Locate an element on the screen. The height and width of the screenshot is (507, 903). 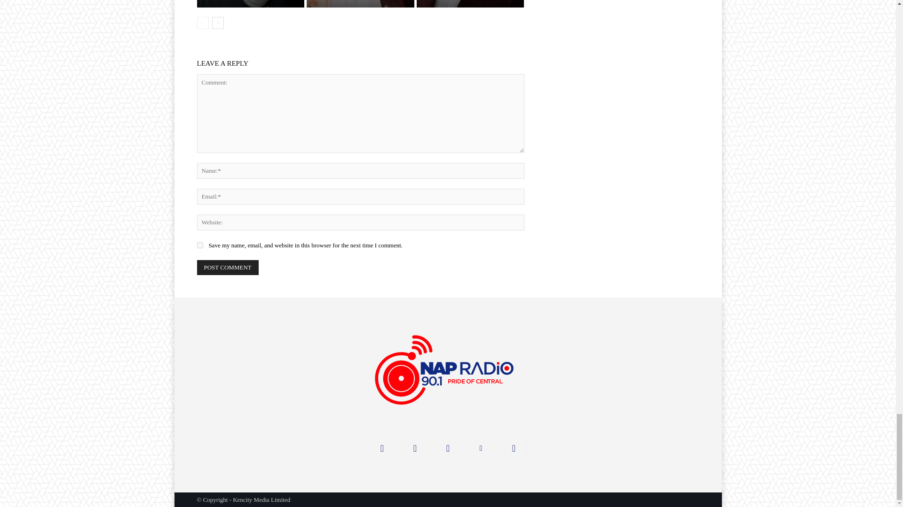
Post Comment is located at coordinates (228, 268).